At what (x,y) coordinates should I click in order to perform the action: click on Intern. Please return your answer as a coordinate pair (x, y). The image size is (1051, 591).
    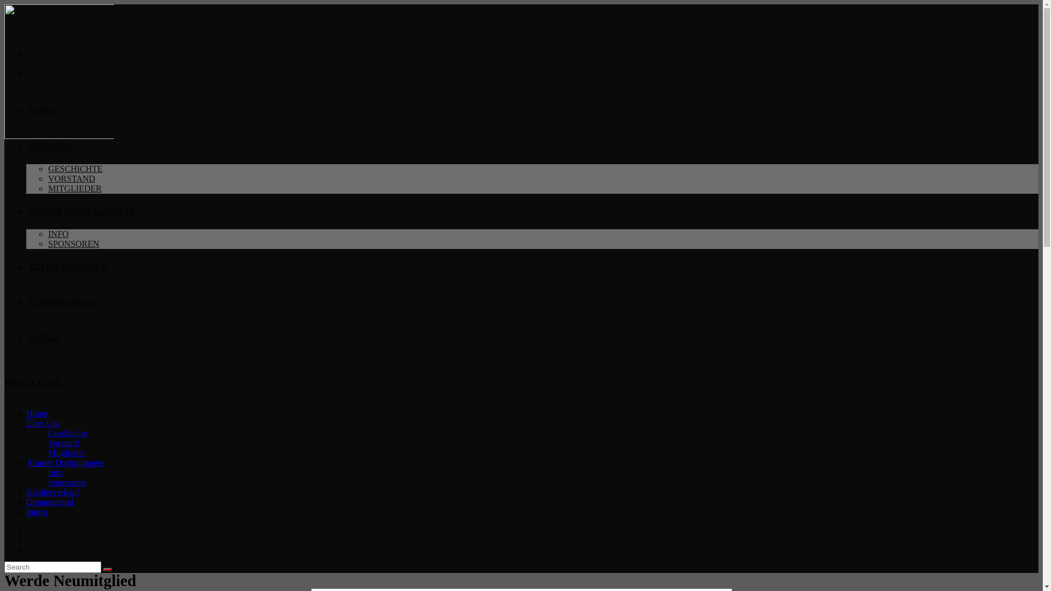
    Looking at the image, I should click on (37, 512).